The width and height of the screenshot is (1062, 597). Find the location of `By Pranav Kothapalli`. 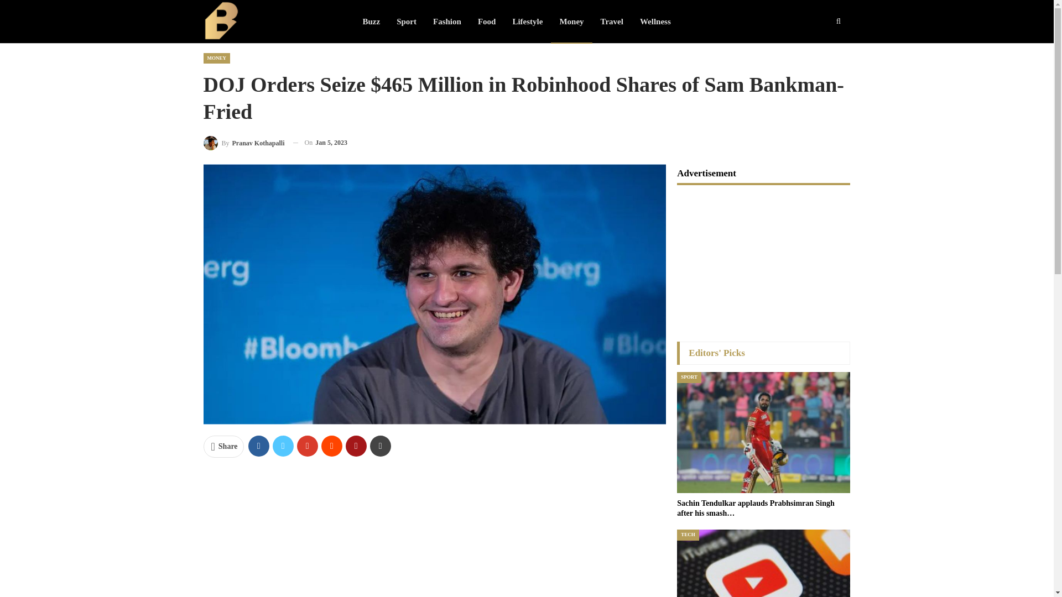

By Pranav Kothapalli is located at coordinates (244, 143).